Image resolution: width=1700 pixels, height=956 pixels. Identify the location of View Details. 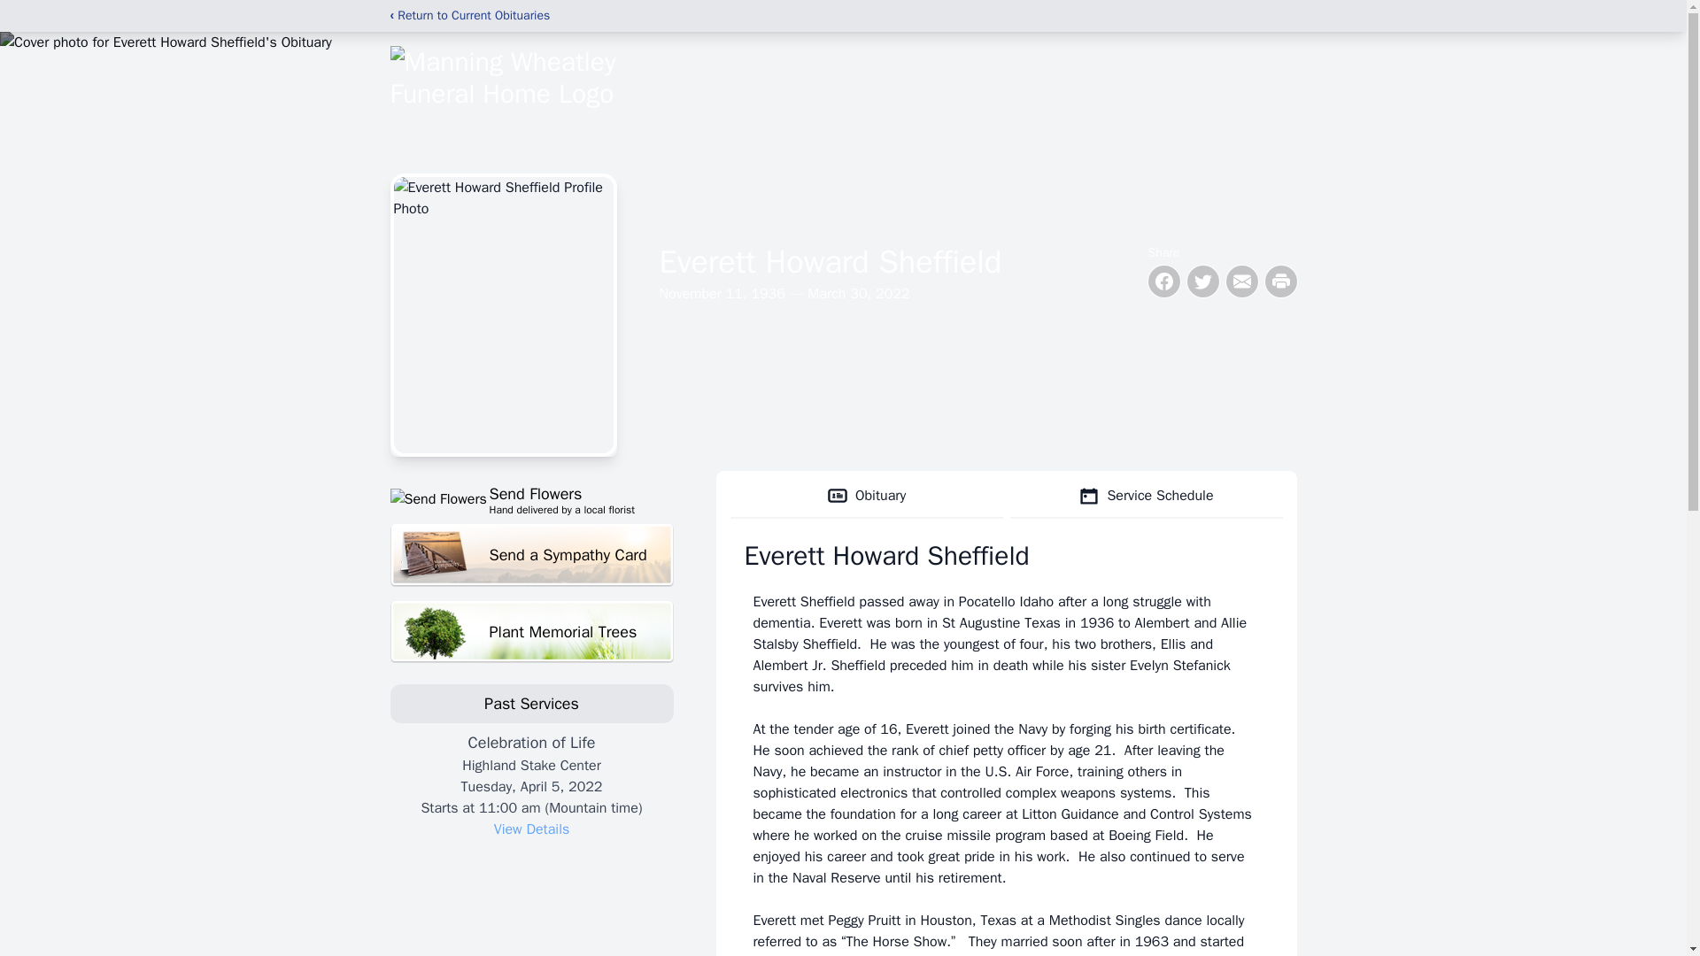
(531, 829).